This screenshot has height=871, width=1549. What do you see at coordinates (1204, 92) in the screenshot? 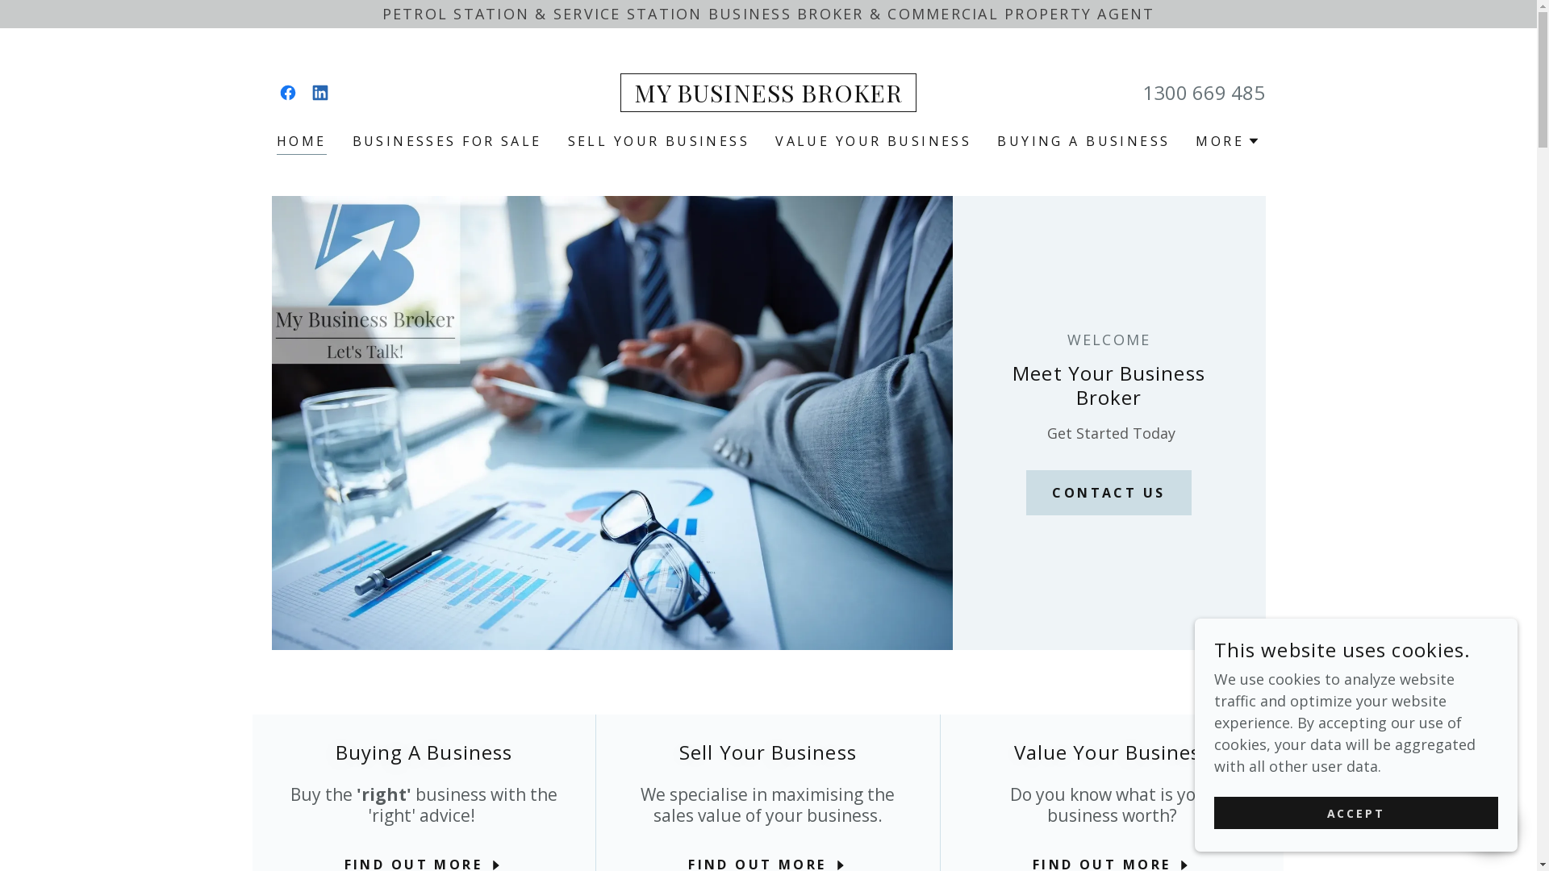
I see `1300 669 485` at bounding box center [1204, 92].